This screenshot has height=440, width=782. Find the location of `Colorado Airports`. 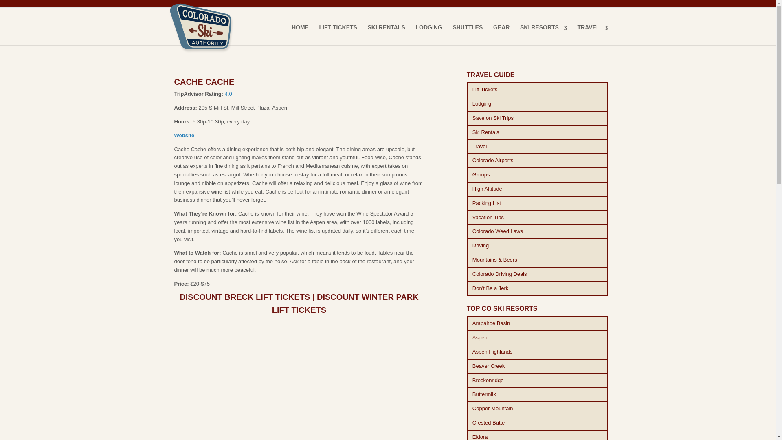

Colorado Airports is located at coordinates (538, 161).